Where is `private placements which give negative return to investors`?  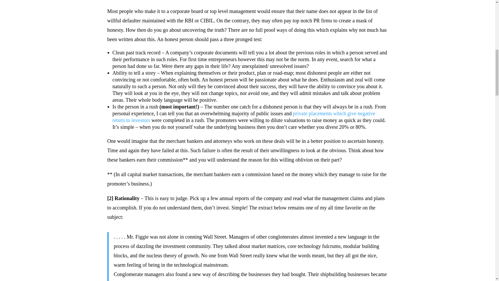 private placements which give negative return to investors is located at coordinates (244, 117).